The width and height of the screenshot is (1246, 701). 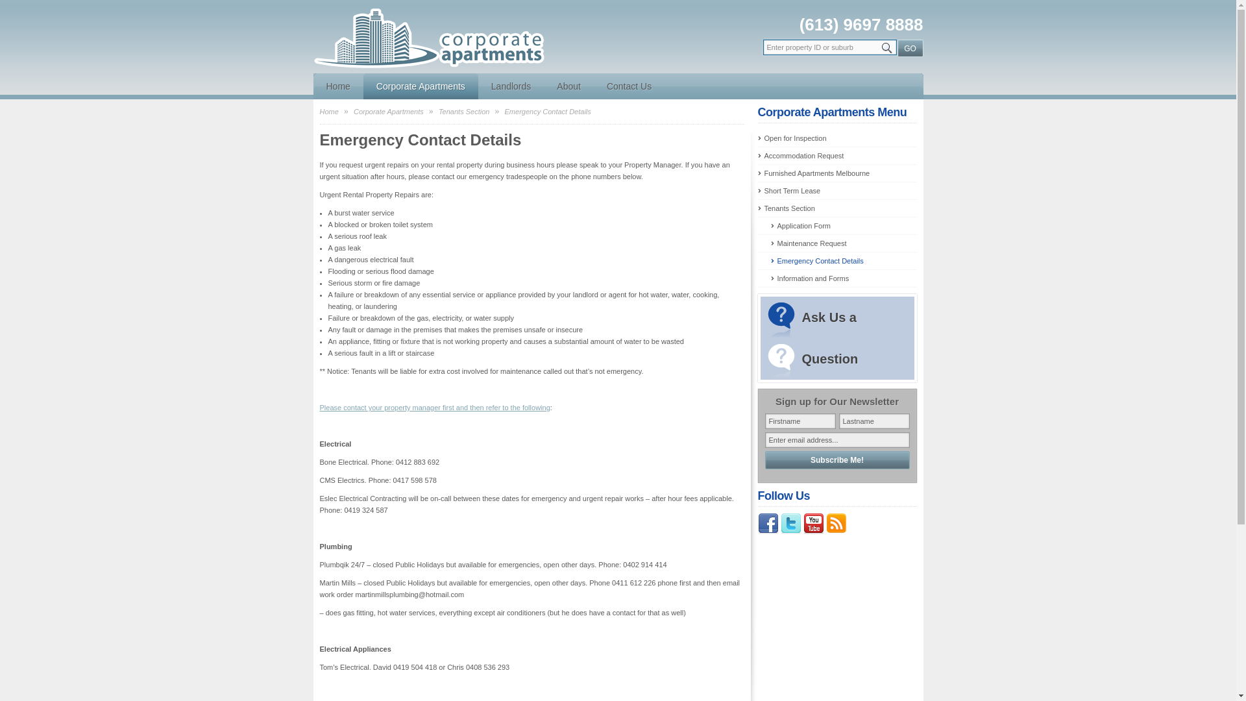 What do you see at coordinates (568, 86) in the screenshot?
I see `About` at bounding box center [568, 86].